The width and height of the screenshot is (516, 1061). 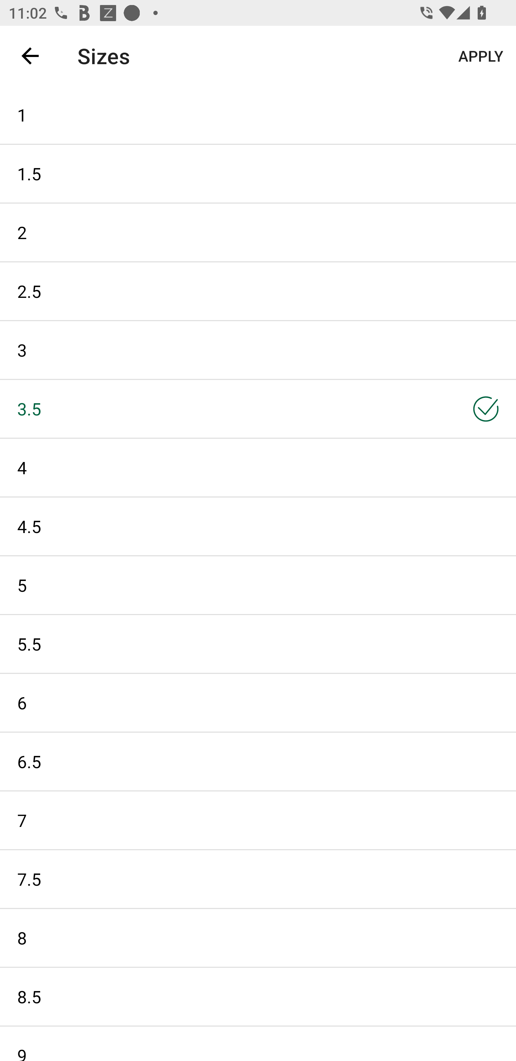 I want to click on 1, so click(x=258, y=114).